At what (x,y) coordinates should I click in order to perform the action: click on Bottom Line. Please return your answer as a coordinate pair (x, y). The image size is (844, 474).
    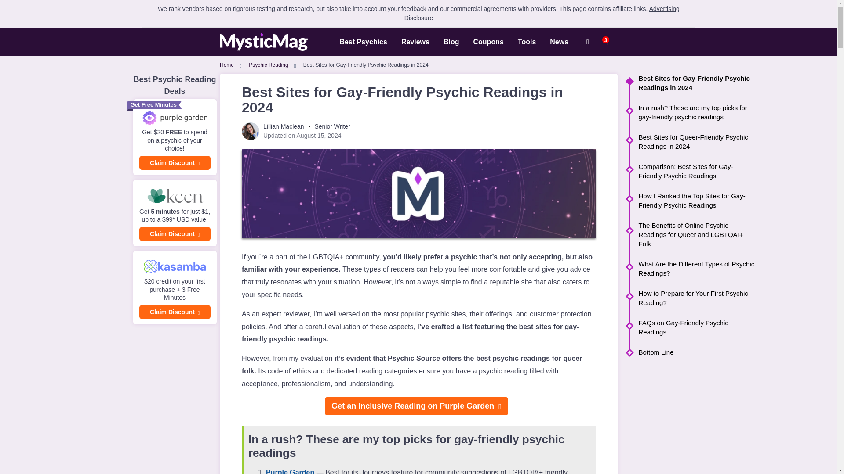
    Looking at the image, I should click on (692, 352).